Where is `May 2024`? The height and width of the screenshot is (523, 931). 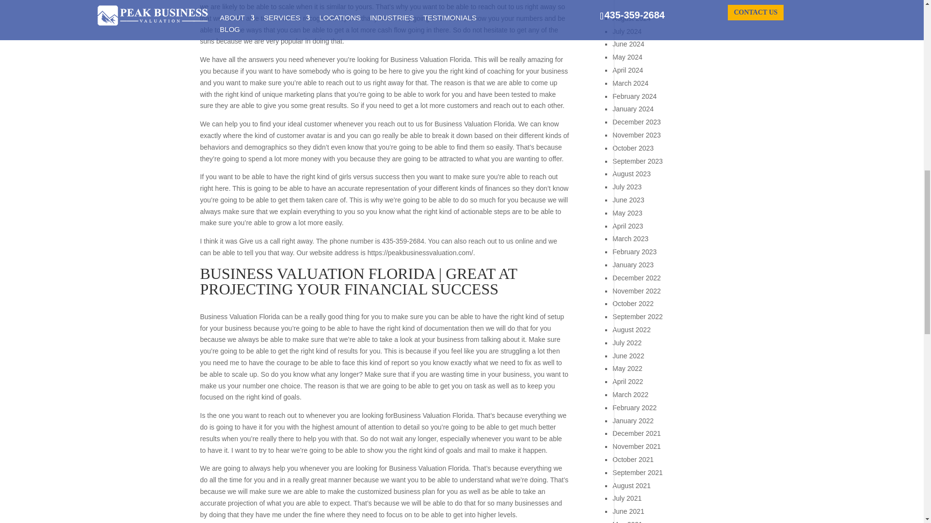
May 2024 is located at coordinates (627, 57).